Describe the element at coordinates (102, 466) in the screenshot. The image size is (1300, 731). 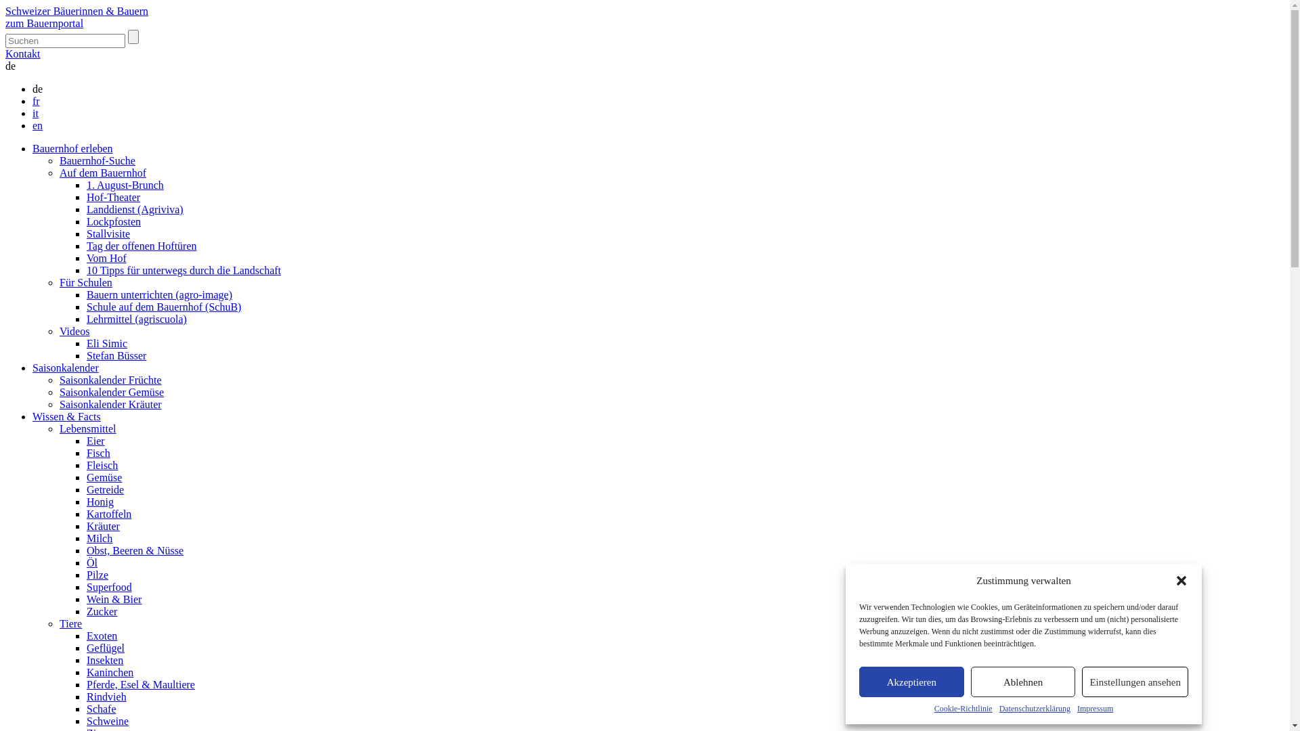
I see `Fleisch` at that location.